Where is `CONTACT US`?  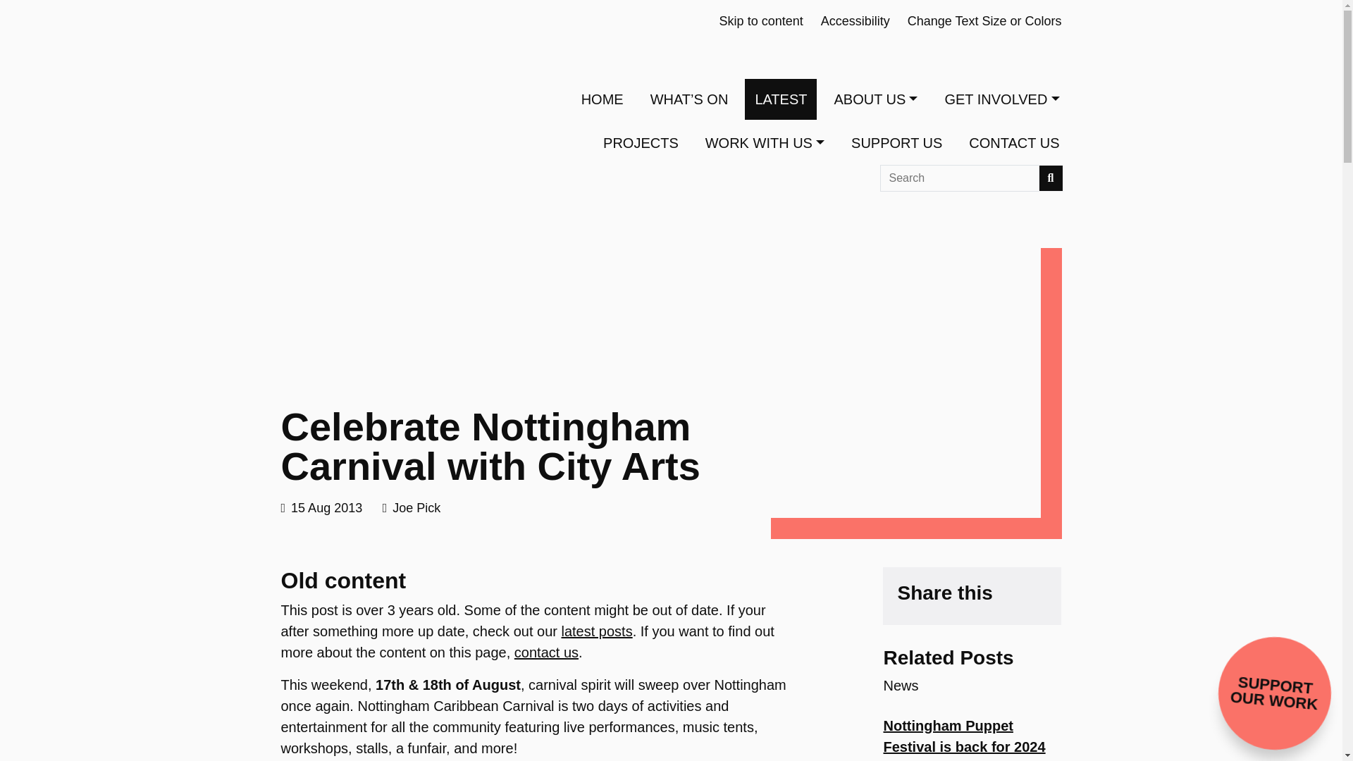 CONTACT US is located at coordinates (1013, 142).